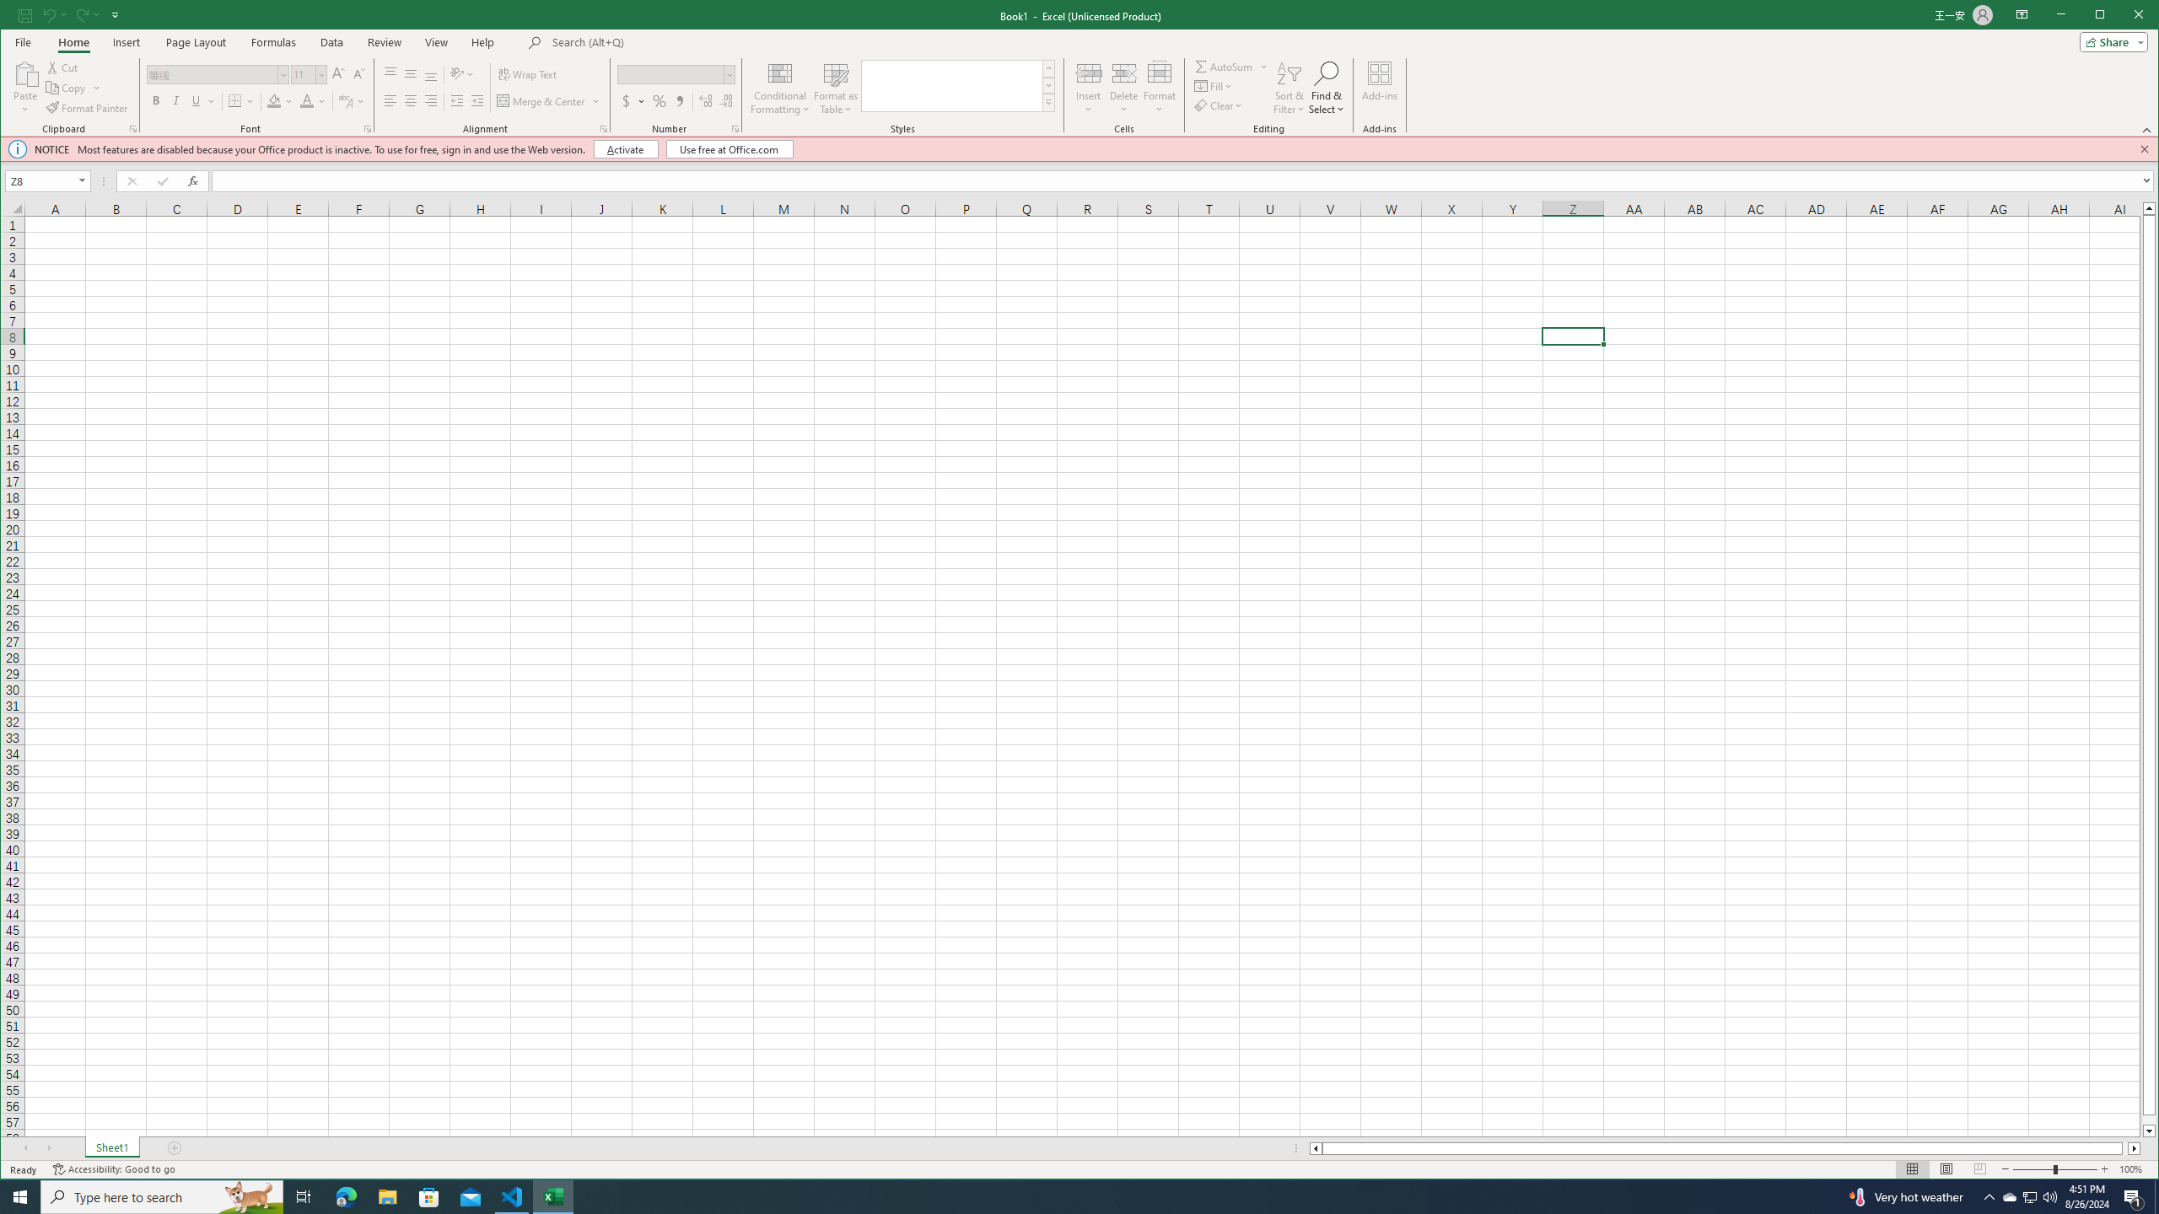  What do you see at coordinates (241, 101) in the screenshot?
I see `Borders` at bounding box center [241, 101].